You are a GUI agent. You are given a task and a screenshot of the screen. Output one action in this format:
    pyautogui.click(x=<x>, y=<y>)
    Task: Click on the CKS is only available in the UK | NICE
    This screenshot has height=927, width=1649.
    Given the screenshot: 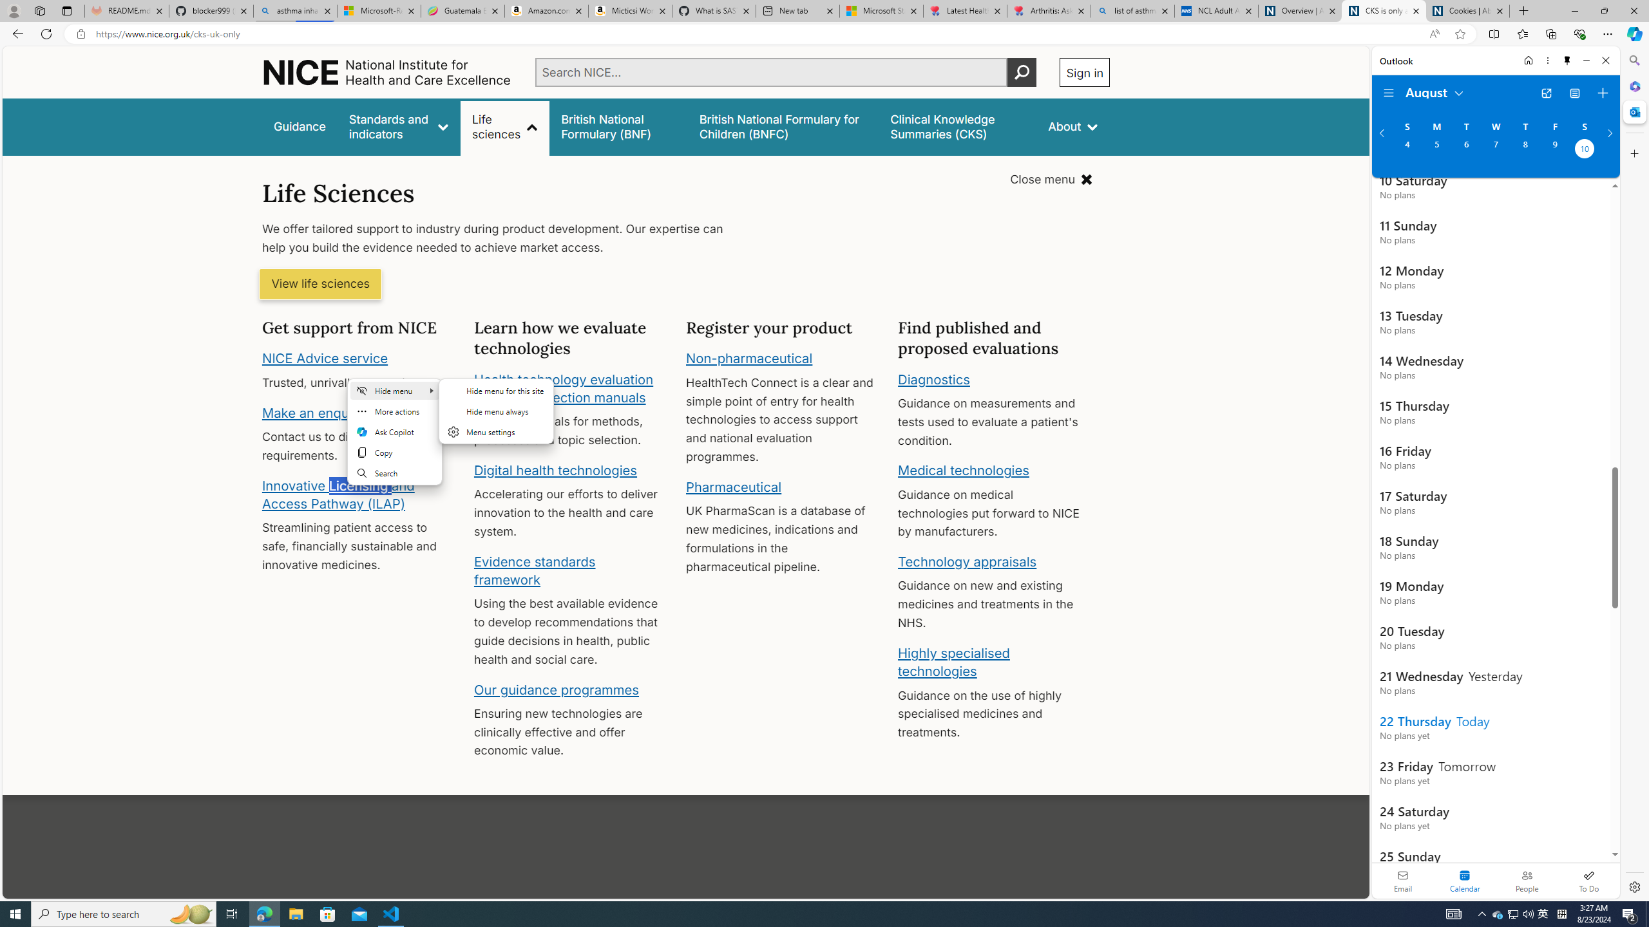 What is the action you would take?
    pyautogui.click(x=1384, y=11)
    